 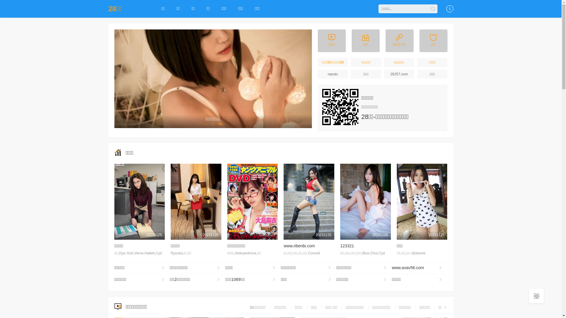 What do you see at coordinates (309, 201) in the screenshot?
I see `20231125` at bounding box center [309, 201].